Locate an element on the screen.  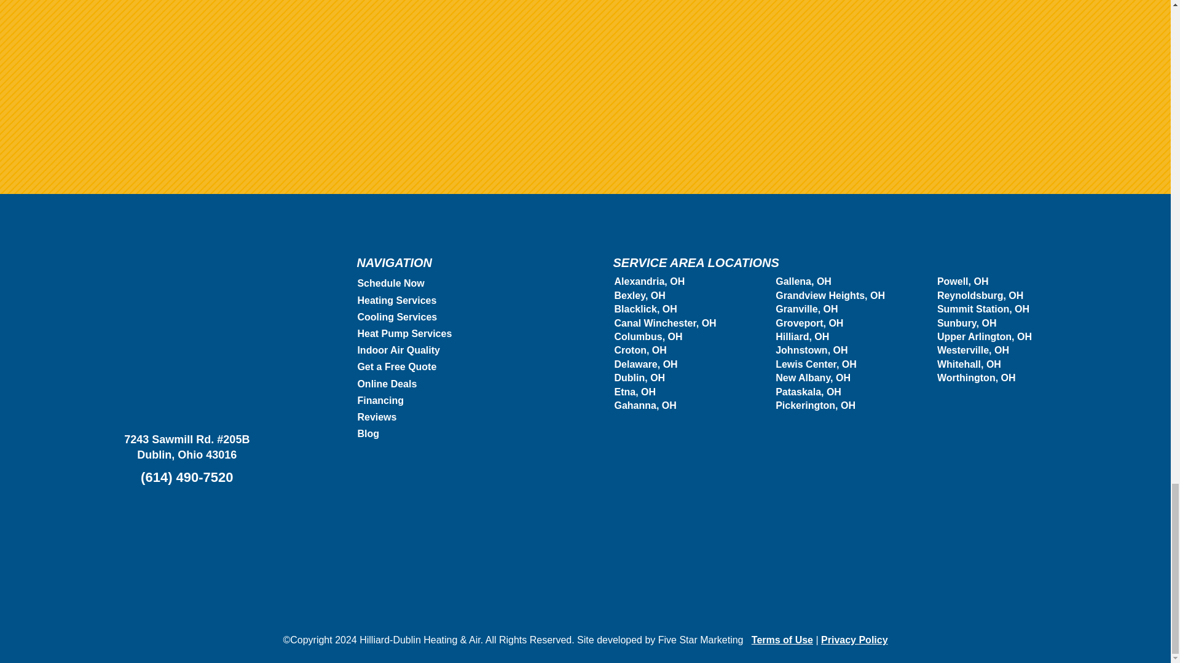
Get a Free Quote is located at coordinates (397, 366).